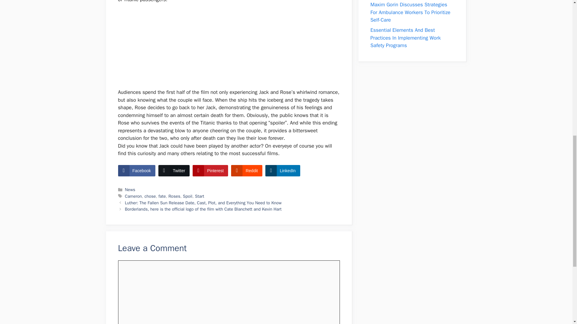  Describe the element at coordinates (246, 170) in the screenshot. I see `Reddit` at that location.